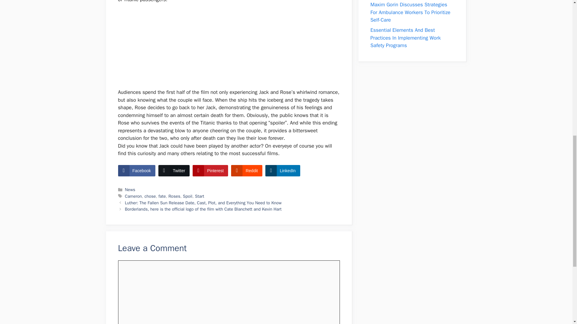  Describe the element at coordinates (246, 170) in the screenshot. I see `Reddit` at that location.